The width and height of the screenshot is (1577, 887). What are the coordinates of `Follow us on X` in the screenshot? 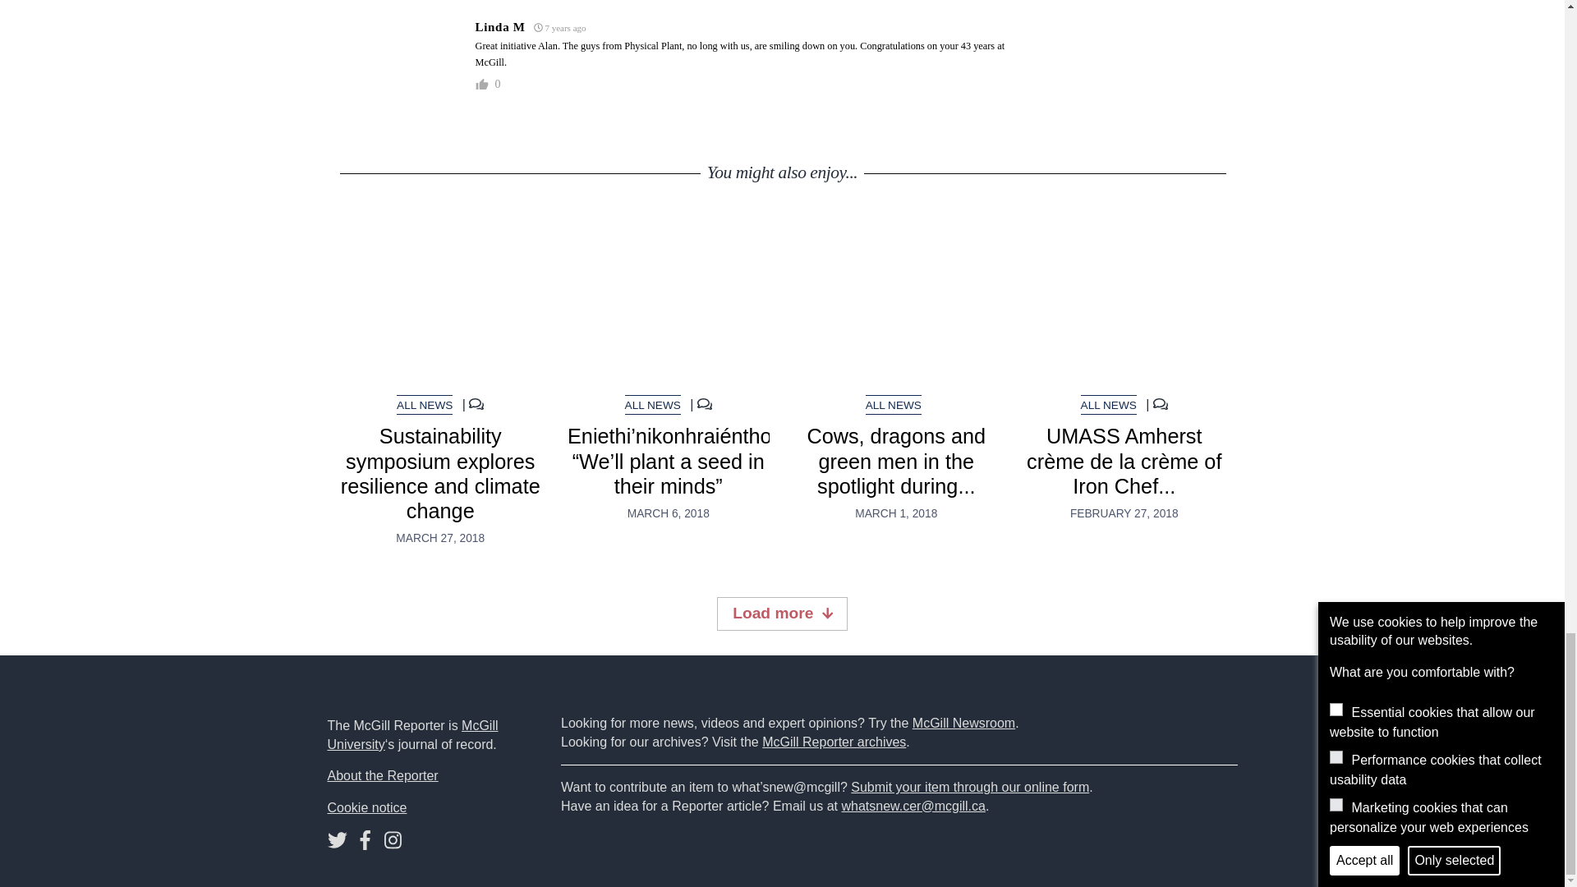 It's located at (337, 843).